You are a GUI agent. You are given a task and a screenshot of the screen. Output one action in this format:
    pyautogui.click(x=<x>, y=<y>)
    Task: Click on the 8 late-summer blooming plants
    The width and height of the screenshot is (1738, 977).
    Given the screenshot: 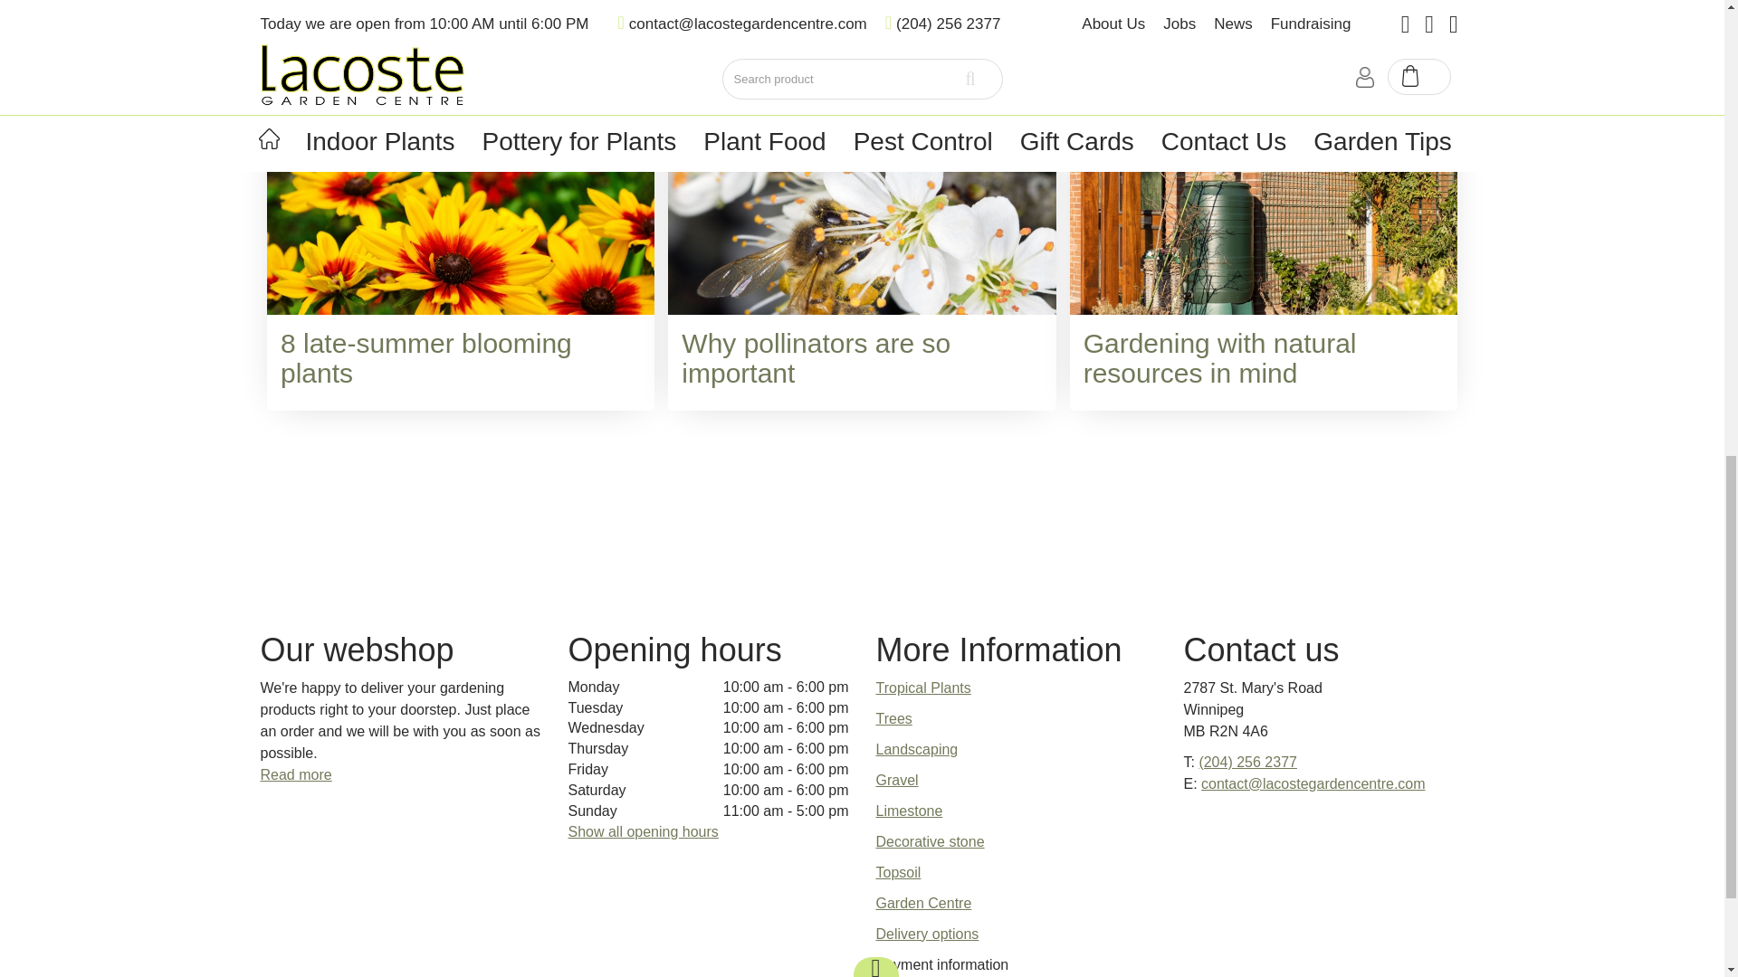 What is the action you would take?
    pyautogui.click(x=425, y=357)
    